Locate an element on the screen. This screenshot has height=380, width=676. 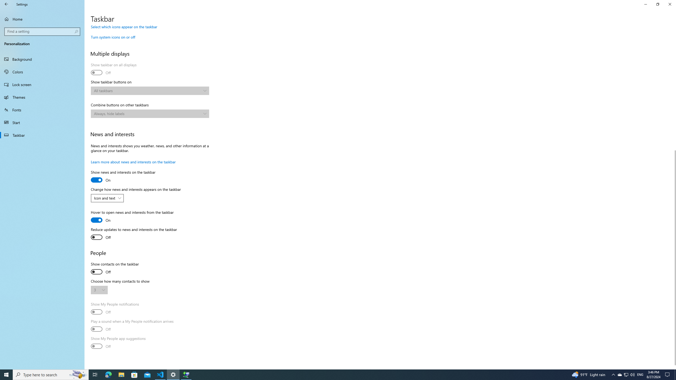
Themes is located at coordinates (42, 97).